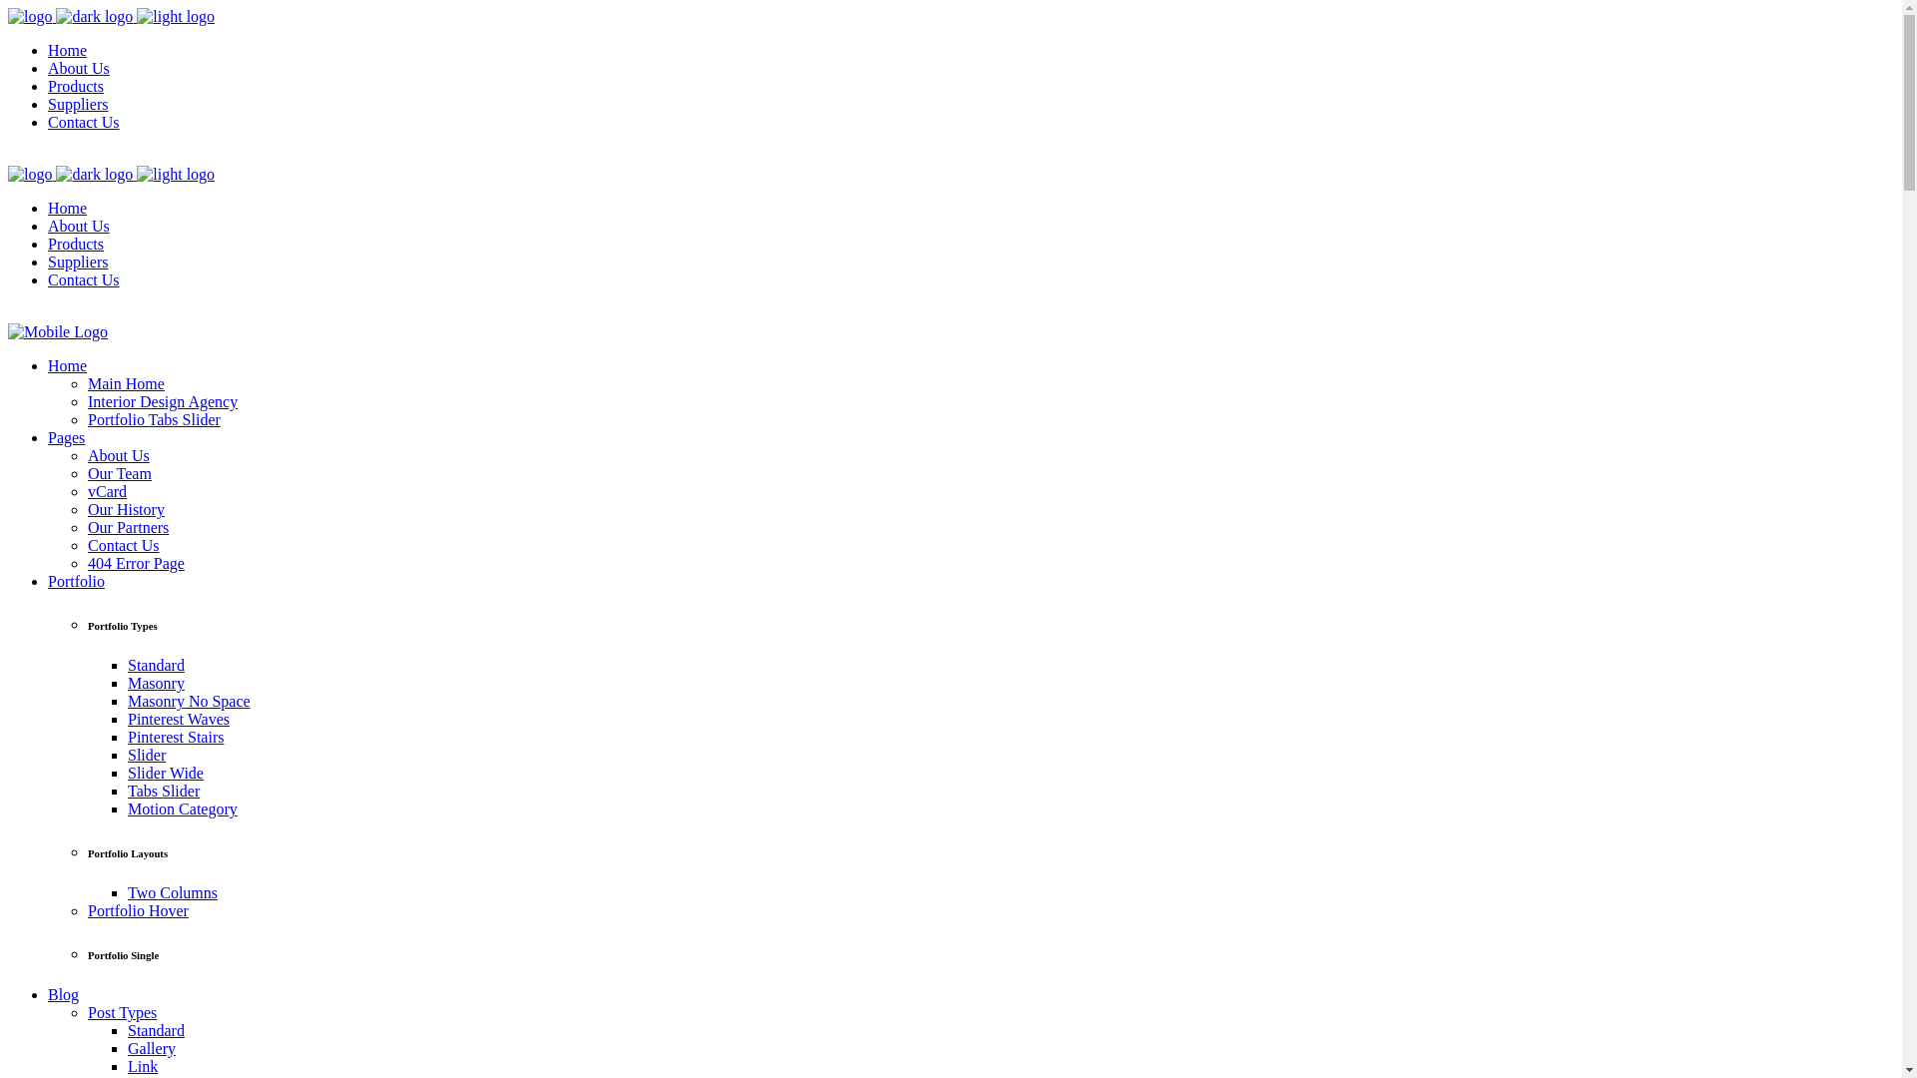 The height and width of the screenshot is (1078, 1917). Describe the element at coordinates (163, 401) in the screenshot. I see `Interior Design Agency` at that location.